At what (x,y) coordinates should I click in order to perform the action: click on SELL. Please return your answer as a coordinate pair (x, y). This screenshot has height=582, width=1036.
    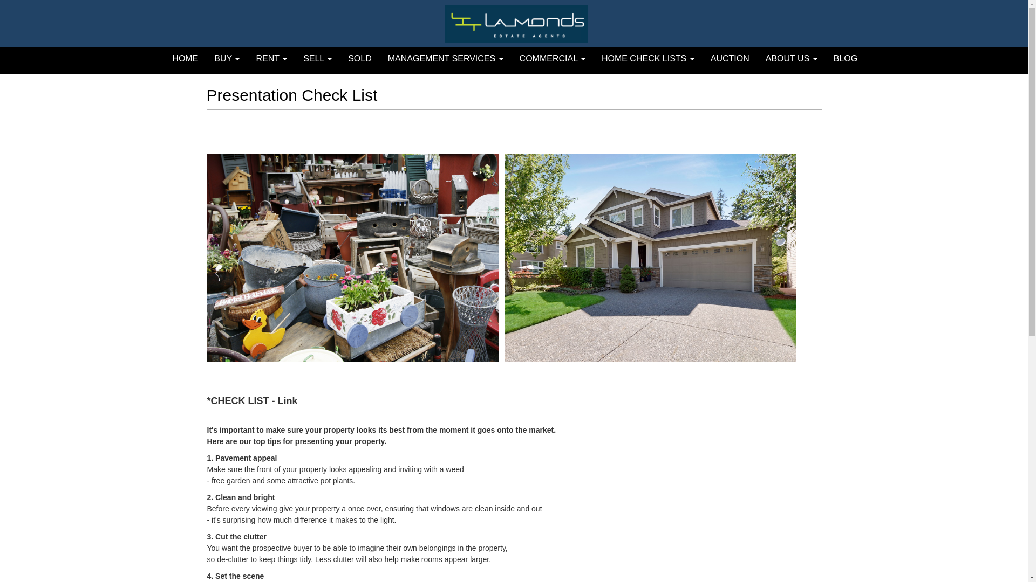
    Looking at the image, I should click on (317, 59).